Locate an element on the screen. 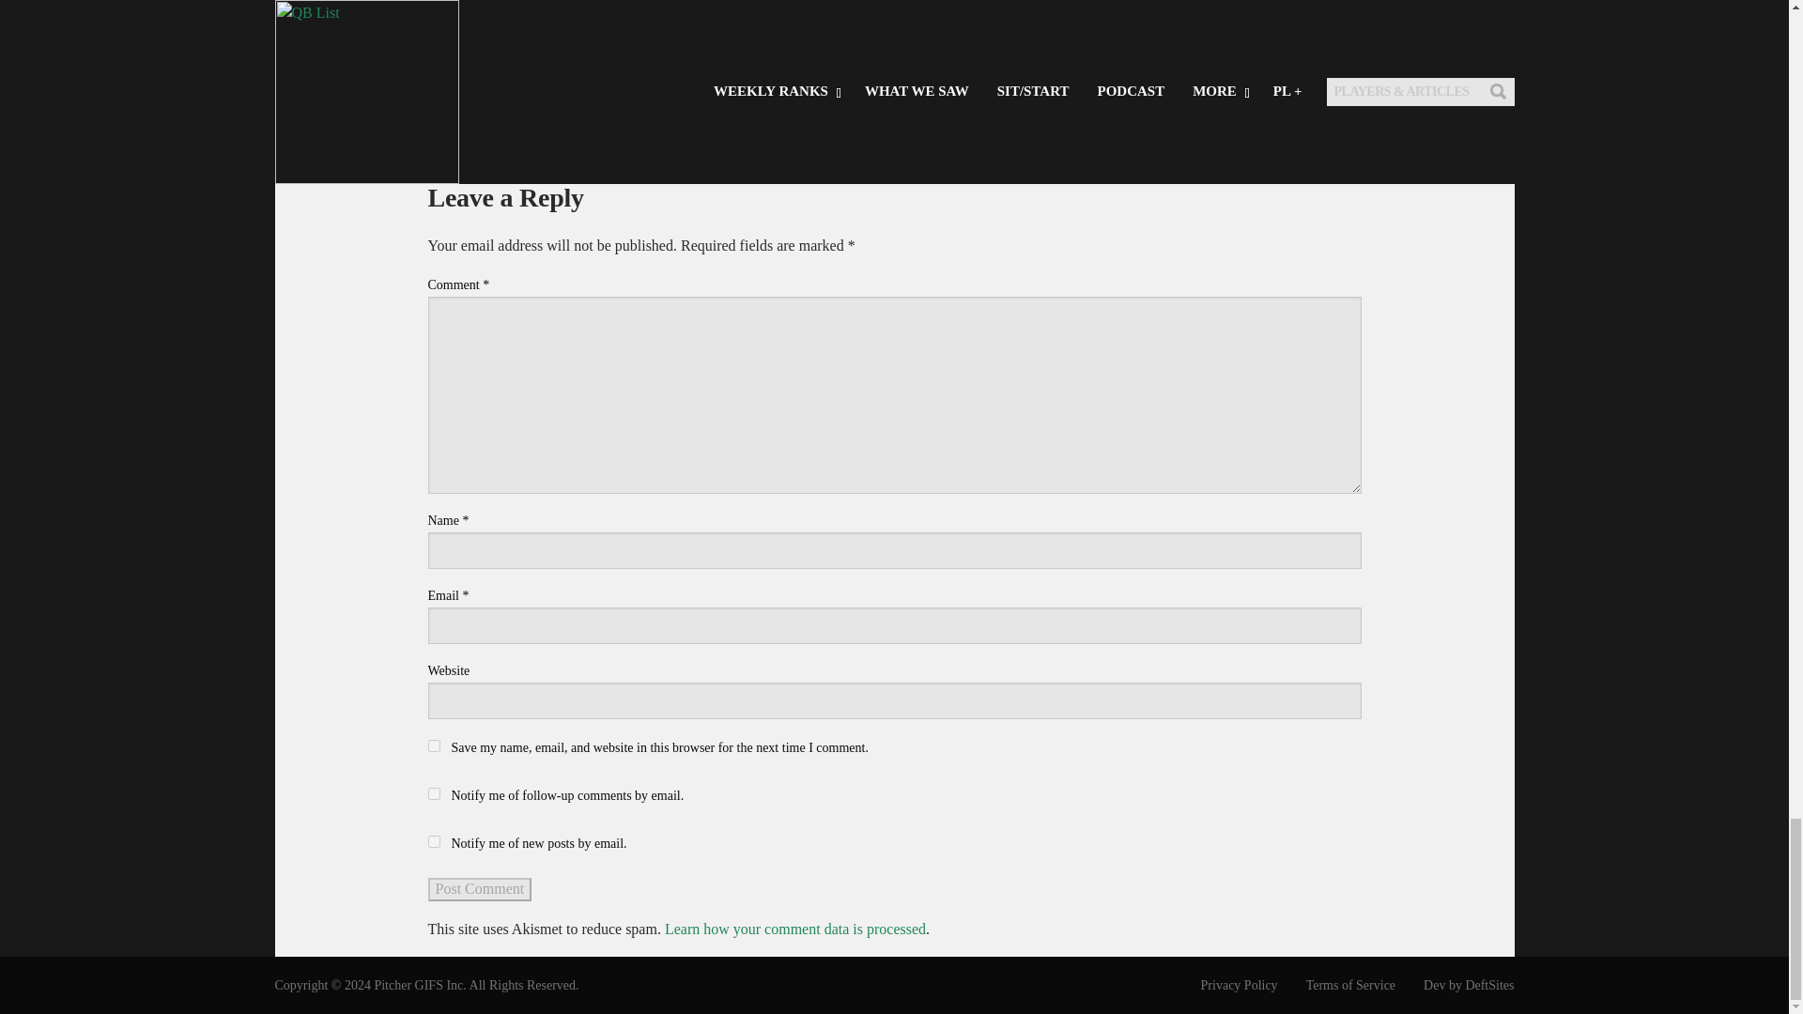  yes is located at coordinates (434, 745).